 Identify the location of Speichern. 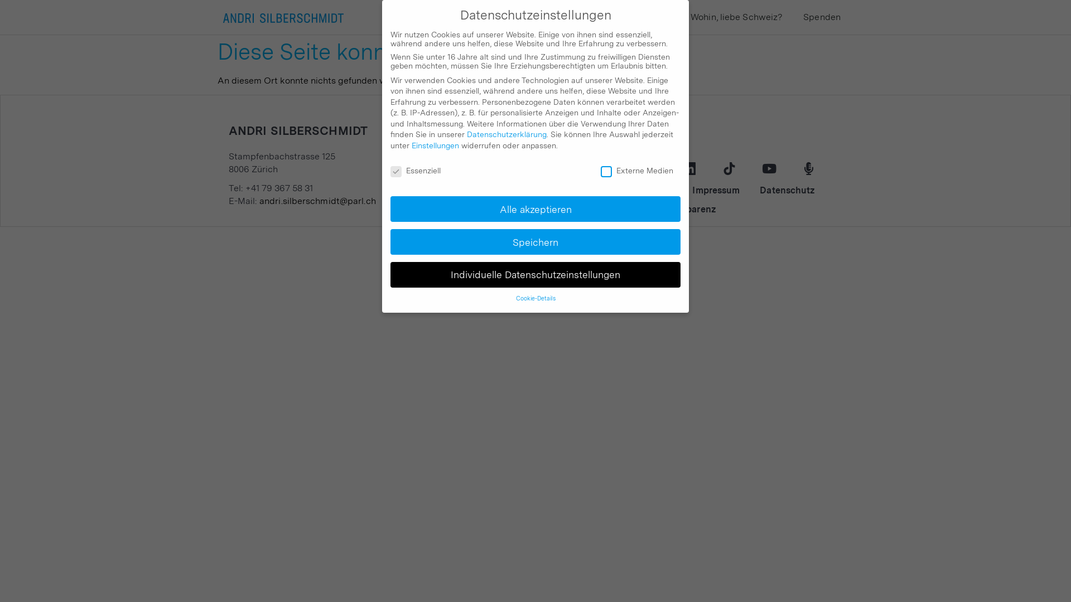
(535, 242).